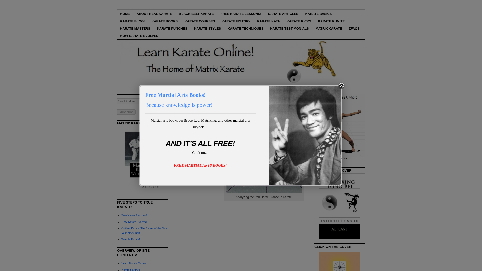 This screenshot has width=482, height=271. I want to click on View all posts by freema6, so click(221, 118).